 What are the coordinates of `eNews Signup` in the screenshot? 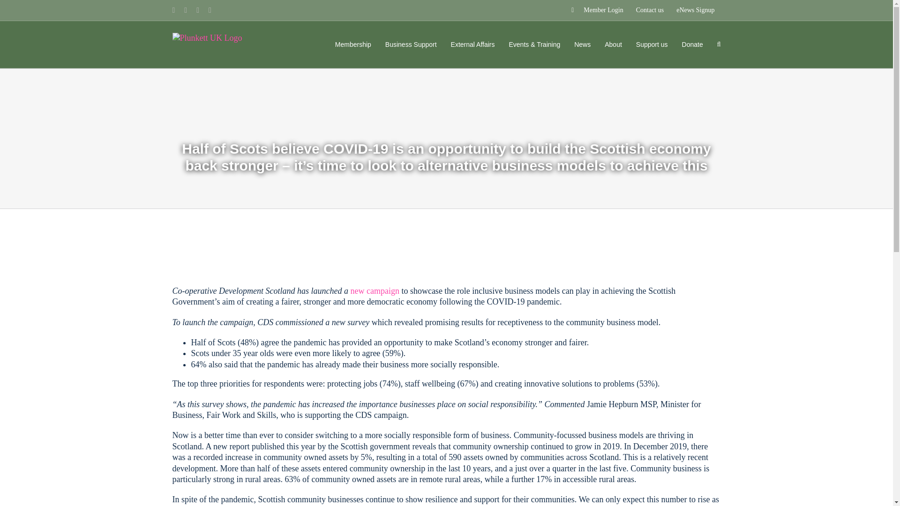 It's located at (696, 10).